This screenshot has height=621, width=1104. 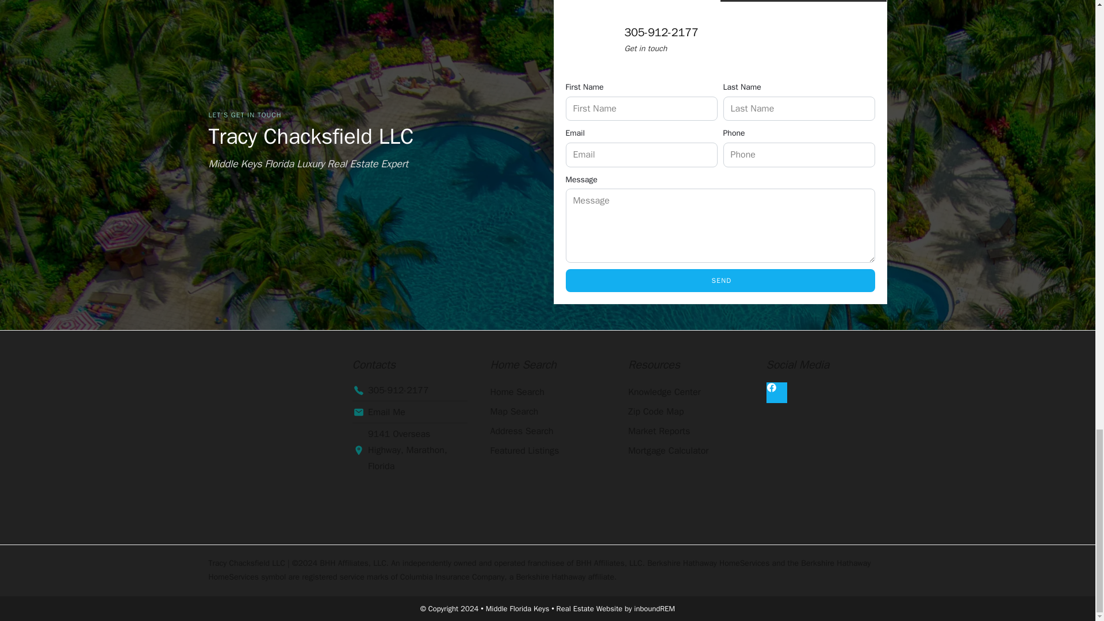 What do you see at coordinates (685, 392) in the screenshot?
I see `Knowledge Center` at bounding box center [685, 392].